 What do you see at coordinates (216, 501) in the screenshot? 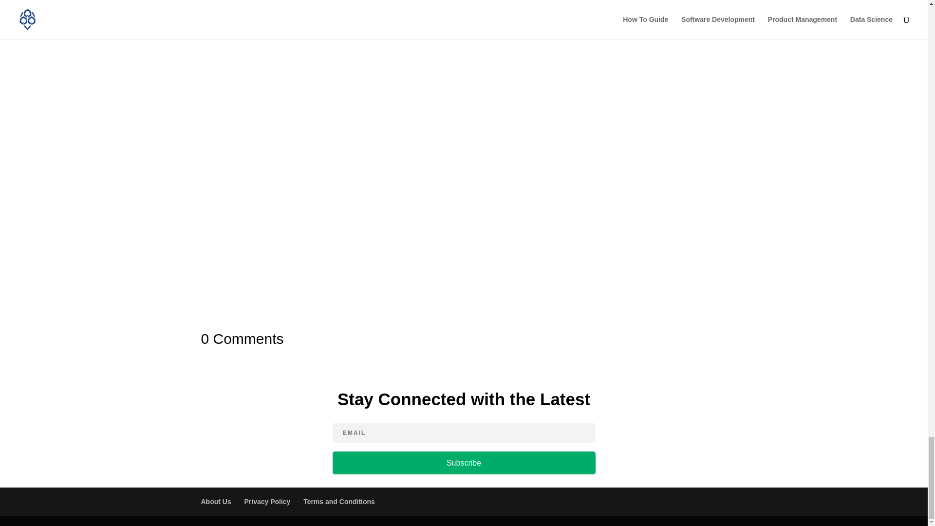
I see `About Us` at bounding box center [216, 501].